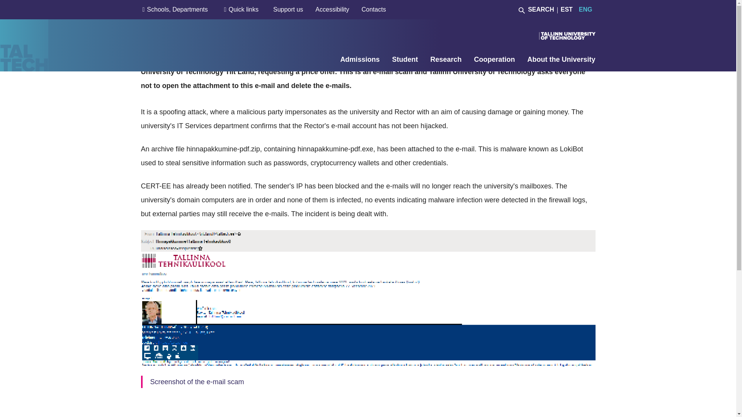 Image resolution: width=742 pixels, height=417 pixels. Describe the element at coordinates (243, 9) in the screenshot. I see `Quick links` at that location.